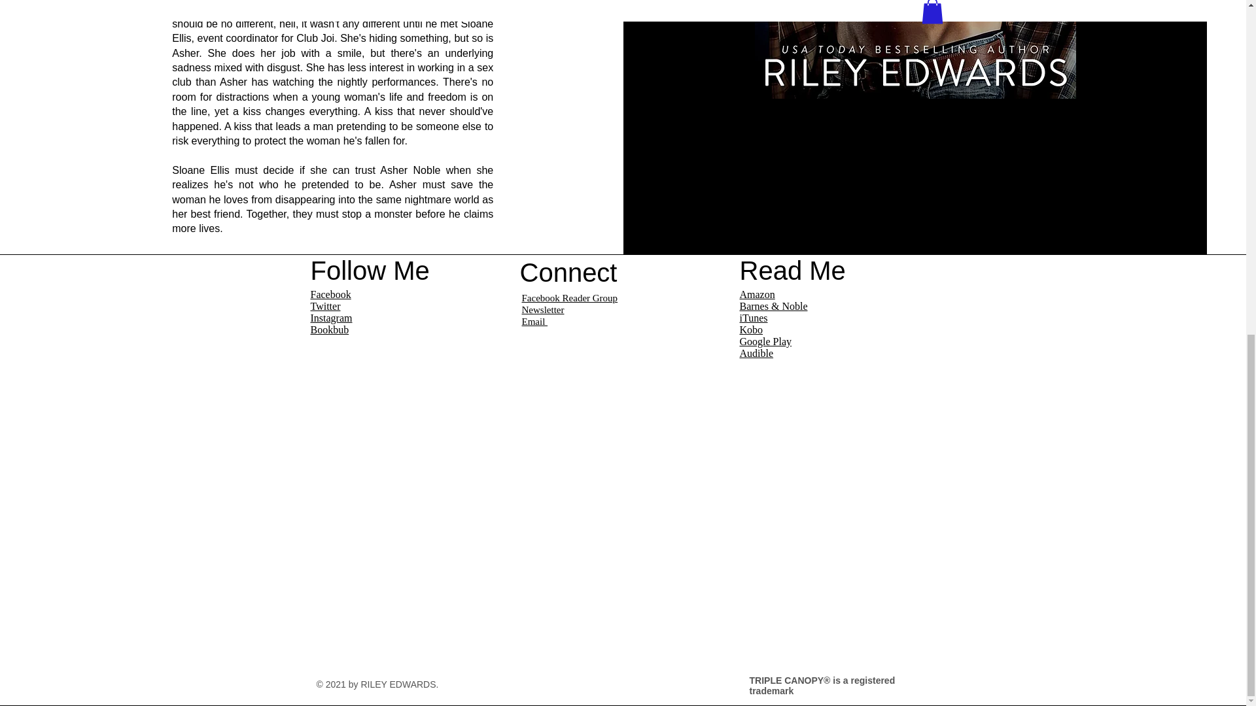 This screenshot has height=706, width=1256. Describe the element at coordinates (535, 321) in the screenshot. I see `Email ` at that location.